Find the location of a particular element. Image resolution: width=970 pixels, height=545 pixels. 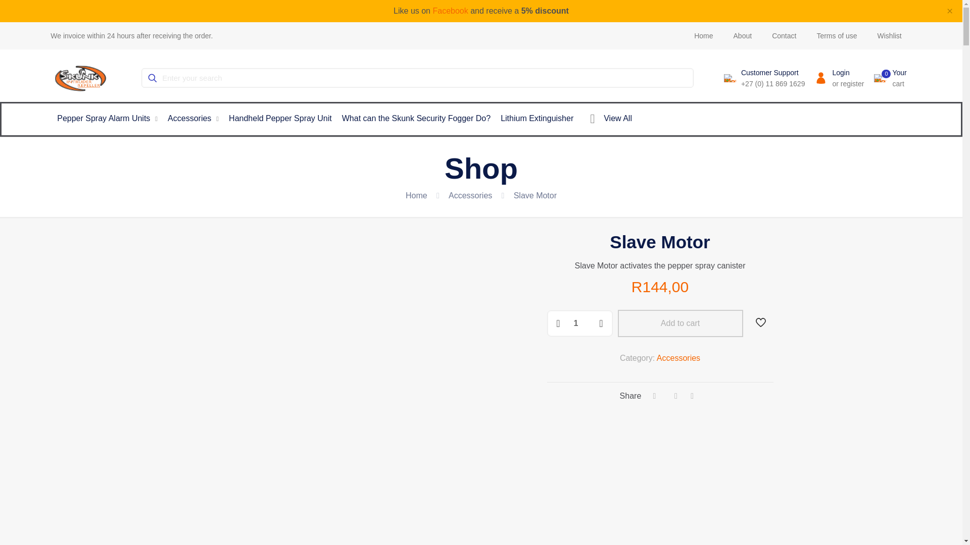

About is located at coordinates (743, 35).